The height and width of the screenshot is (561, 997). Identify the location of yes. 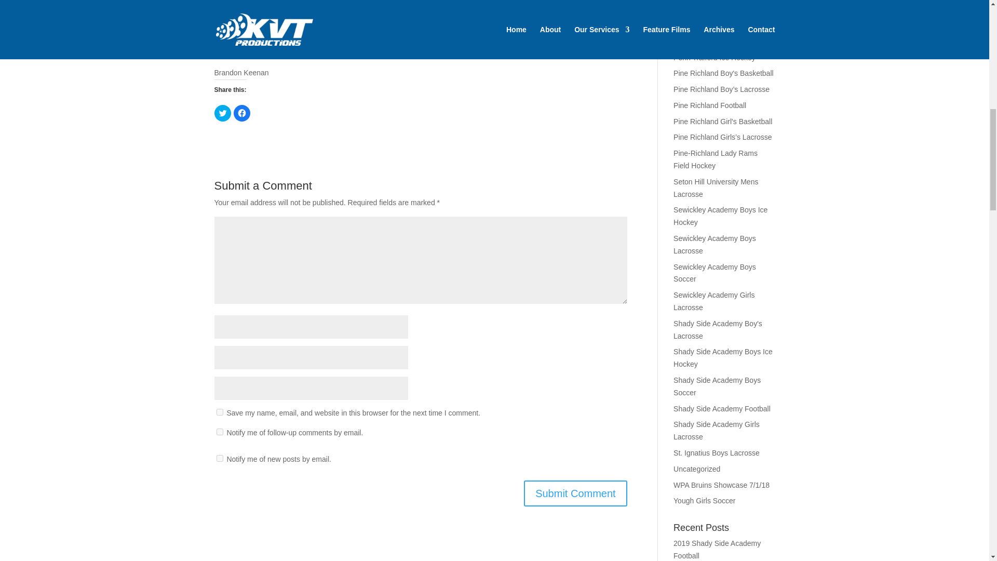
(219, 412).